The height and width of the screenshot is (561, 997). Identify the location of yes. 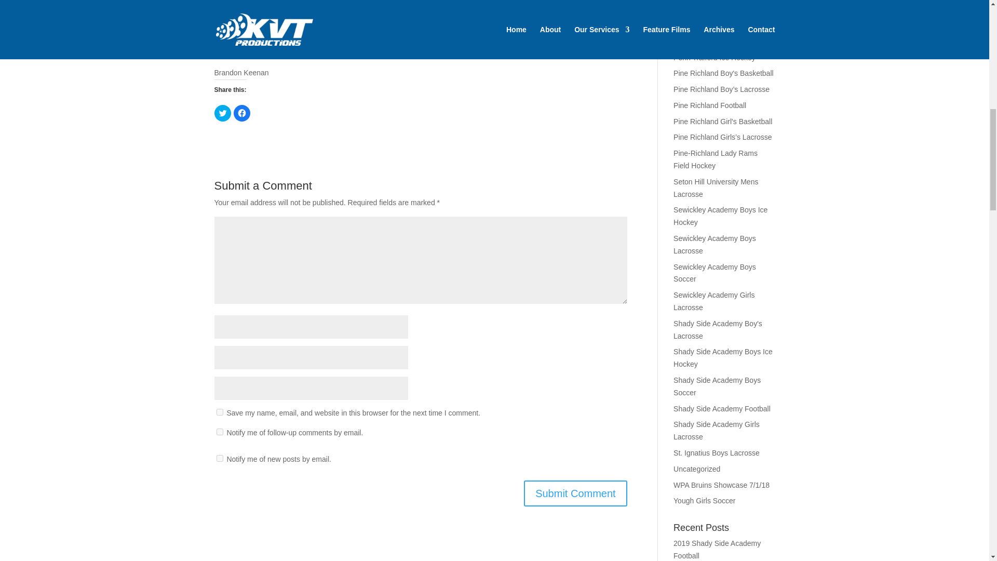
(219, 412).